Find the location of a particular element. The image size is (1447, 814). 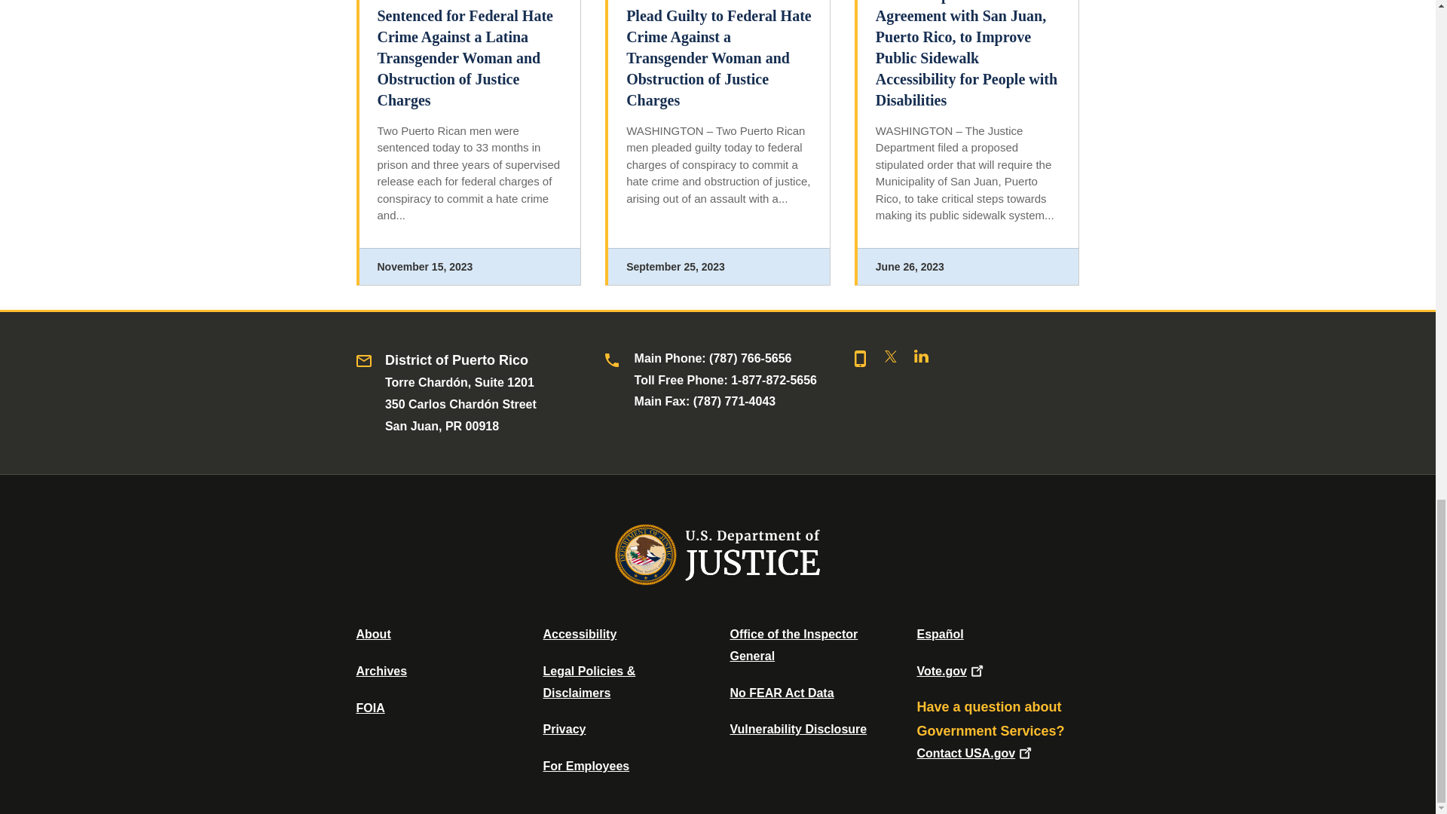

Office of Information Policy is located at coordinates (370, 708).